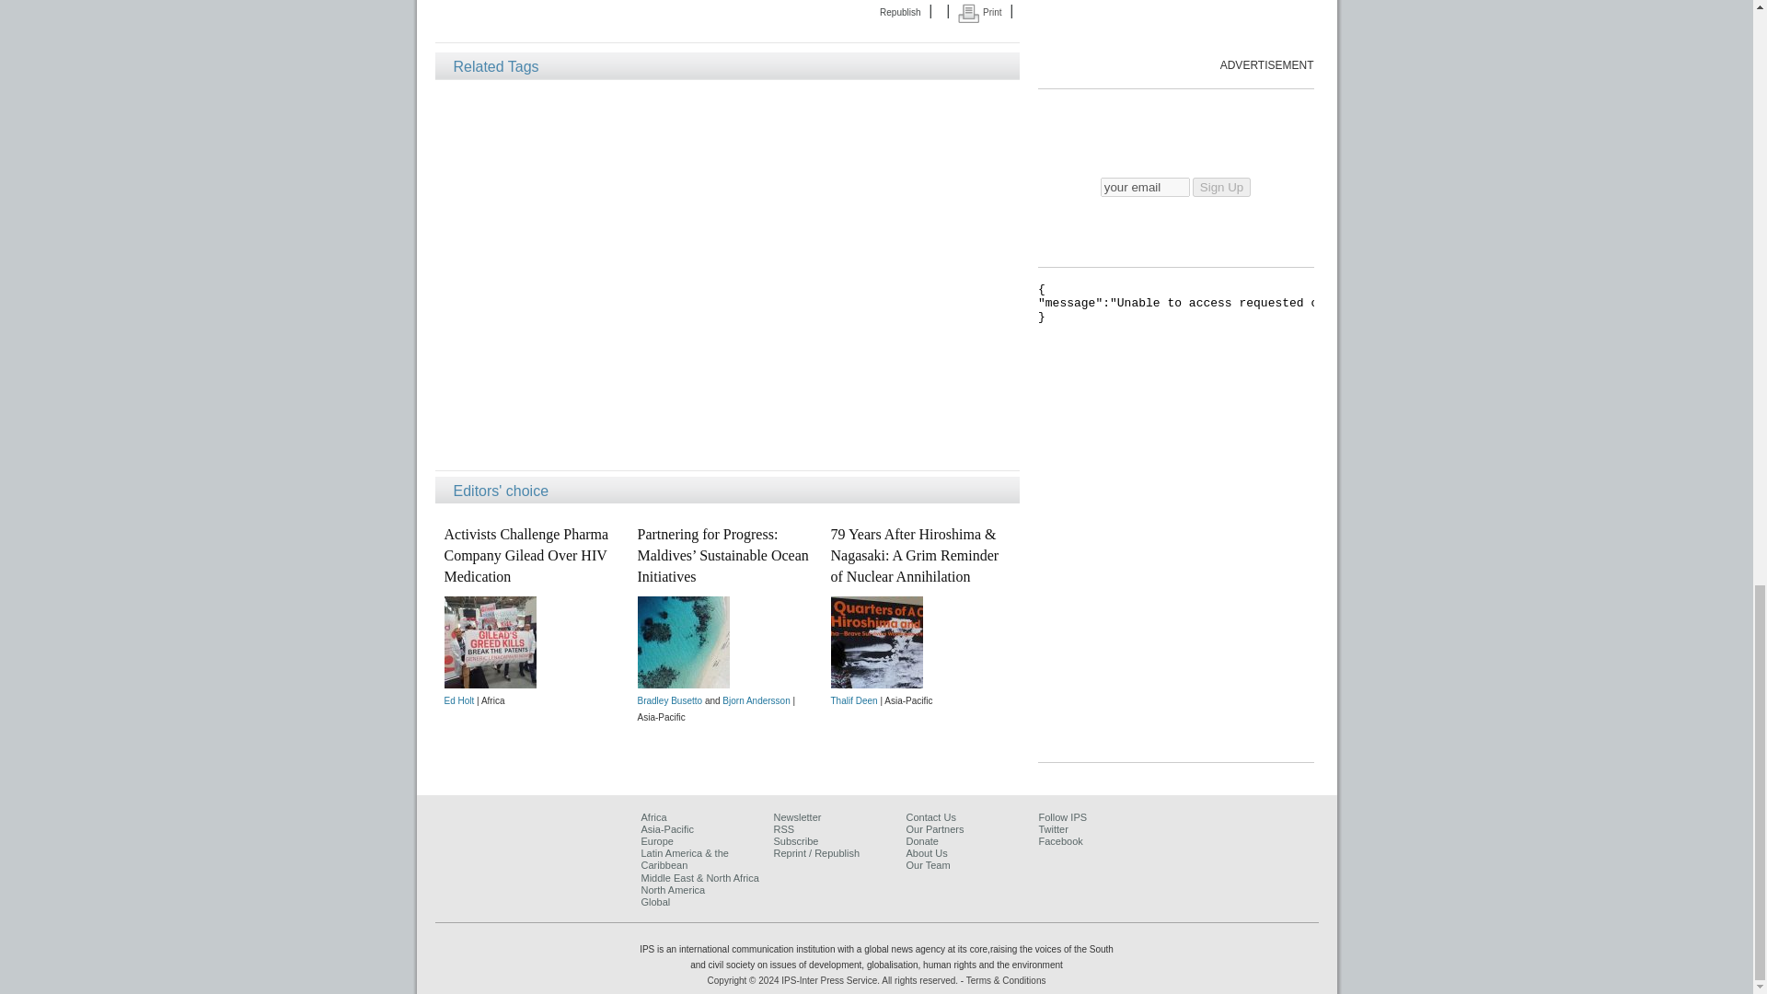 Image resolution: width=1767 pixels, height=994 pixels. I want to click on Sign Up, so click(1222, 187).